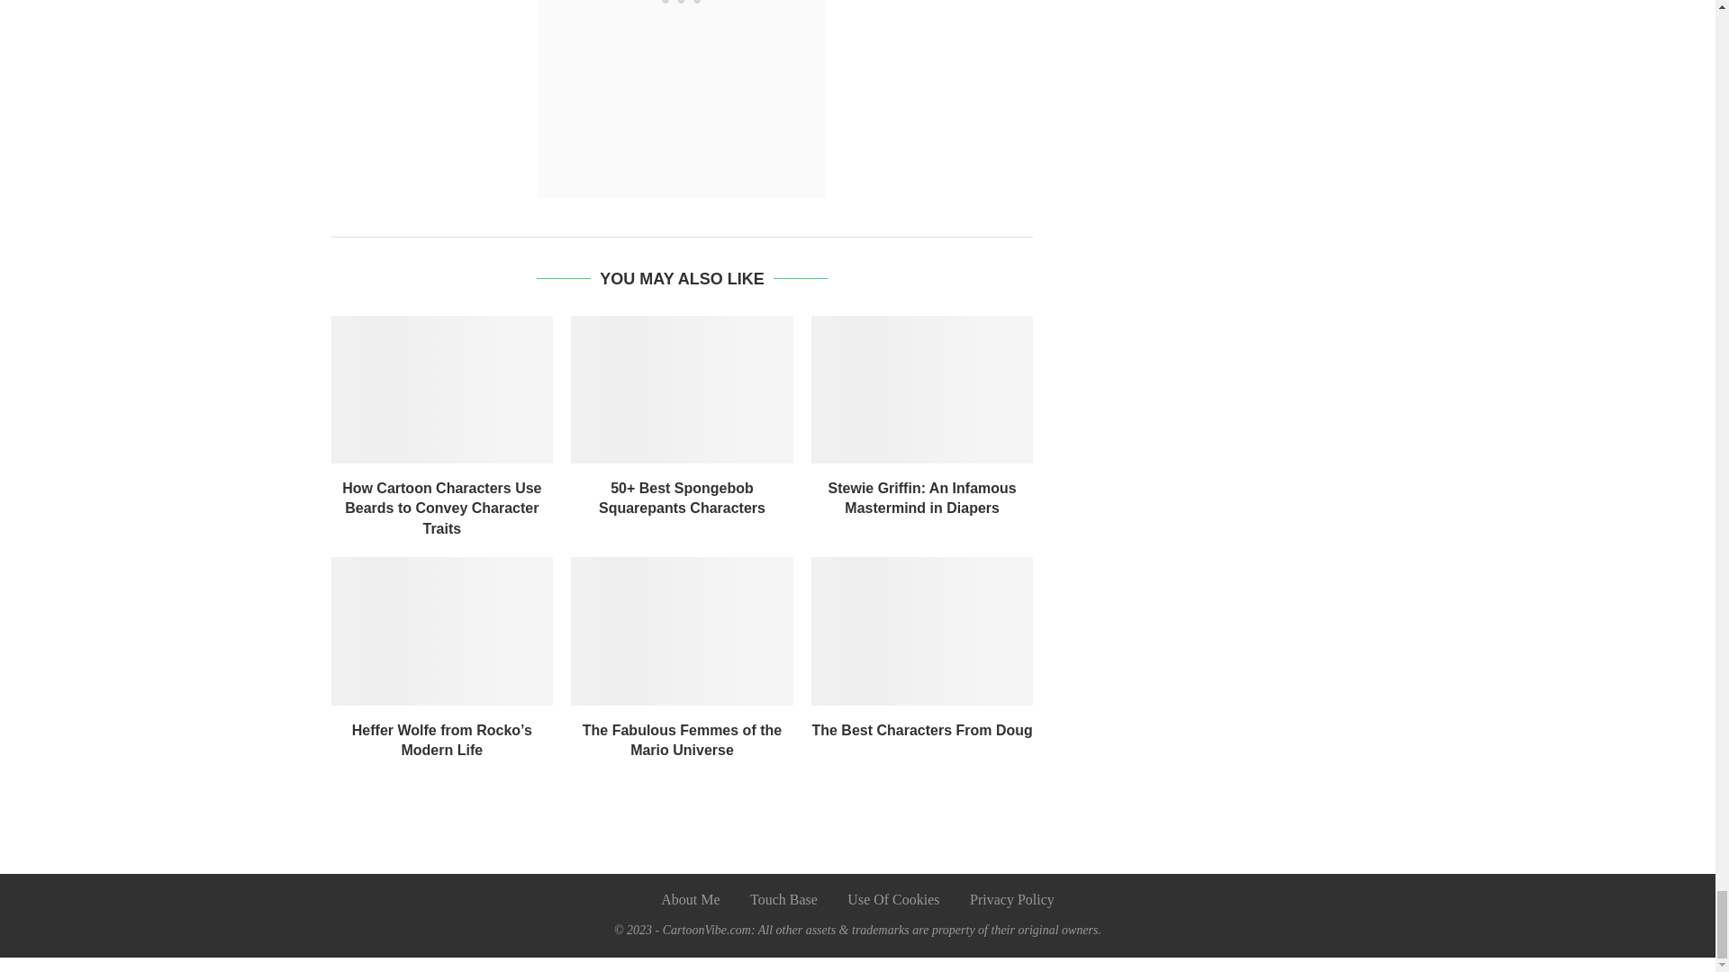  What do you see at coordinates (922, 498) in the screenshot?
I see `Stewie Griffin: An Infamous Mastermind in Diapers` at bounding box center [922, 498].